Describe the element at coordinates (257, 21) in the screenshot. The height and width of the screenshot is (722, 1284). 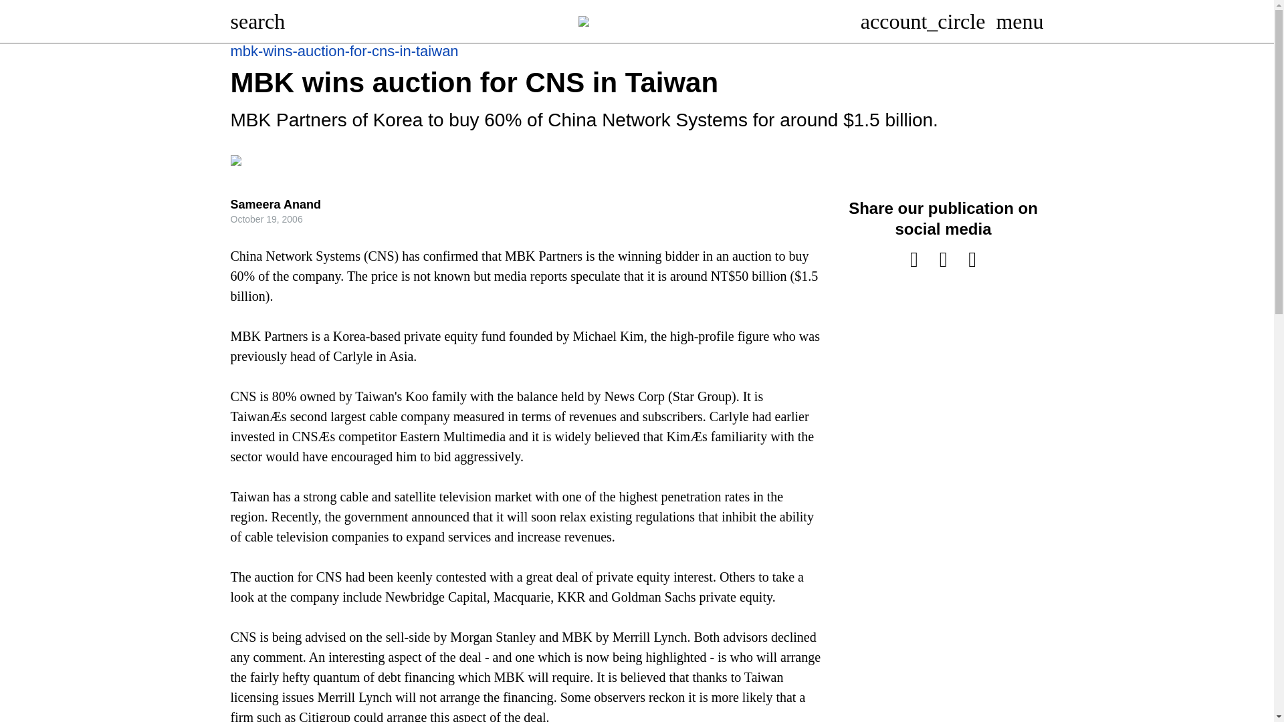
I see `Search` at that location.